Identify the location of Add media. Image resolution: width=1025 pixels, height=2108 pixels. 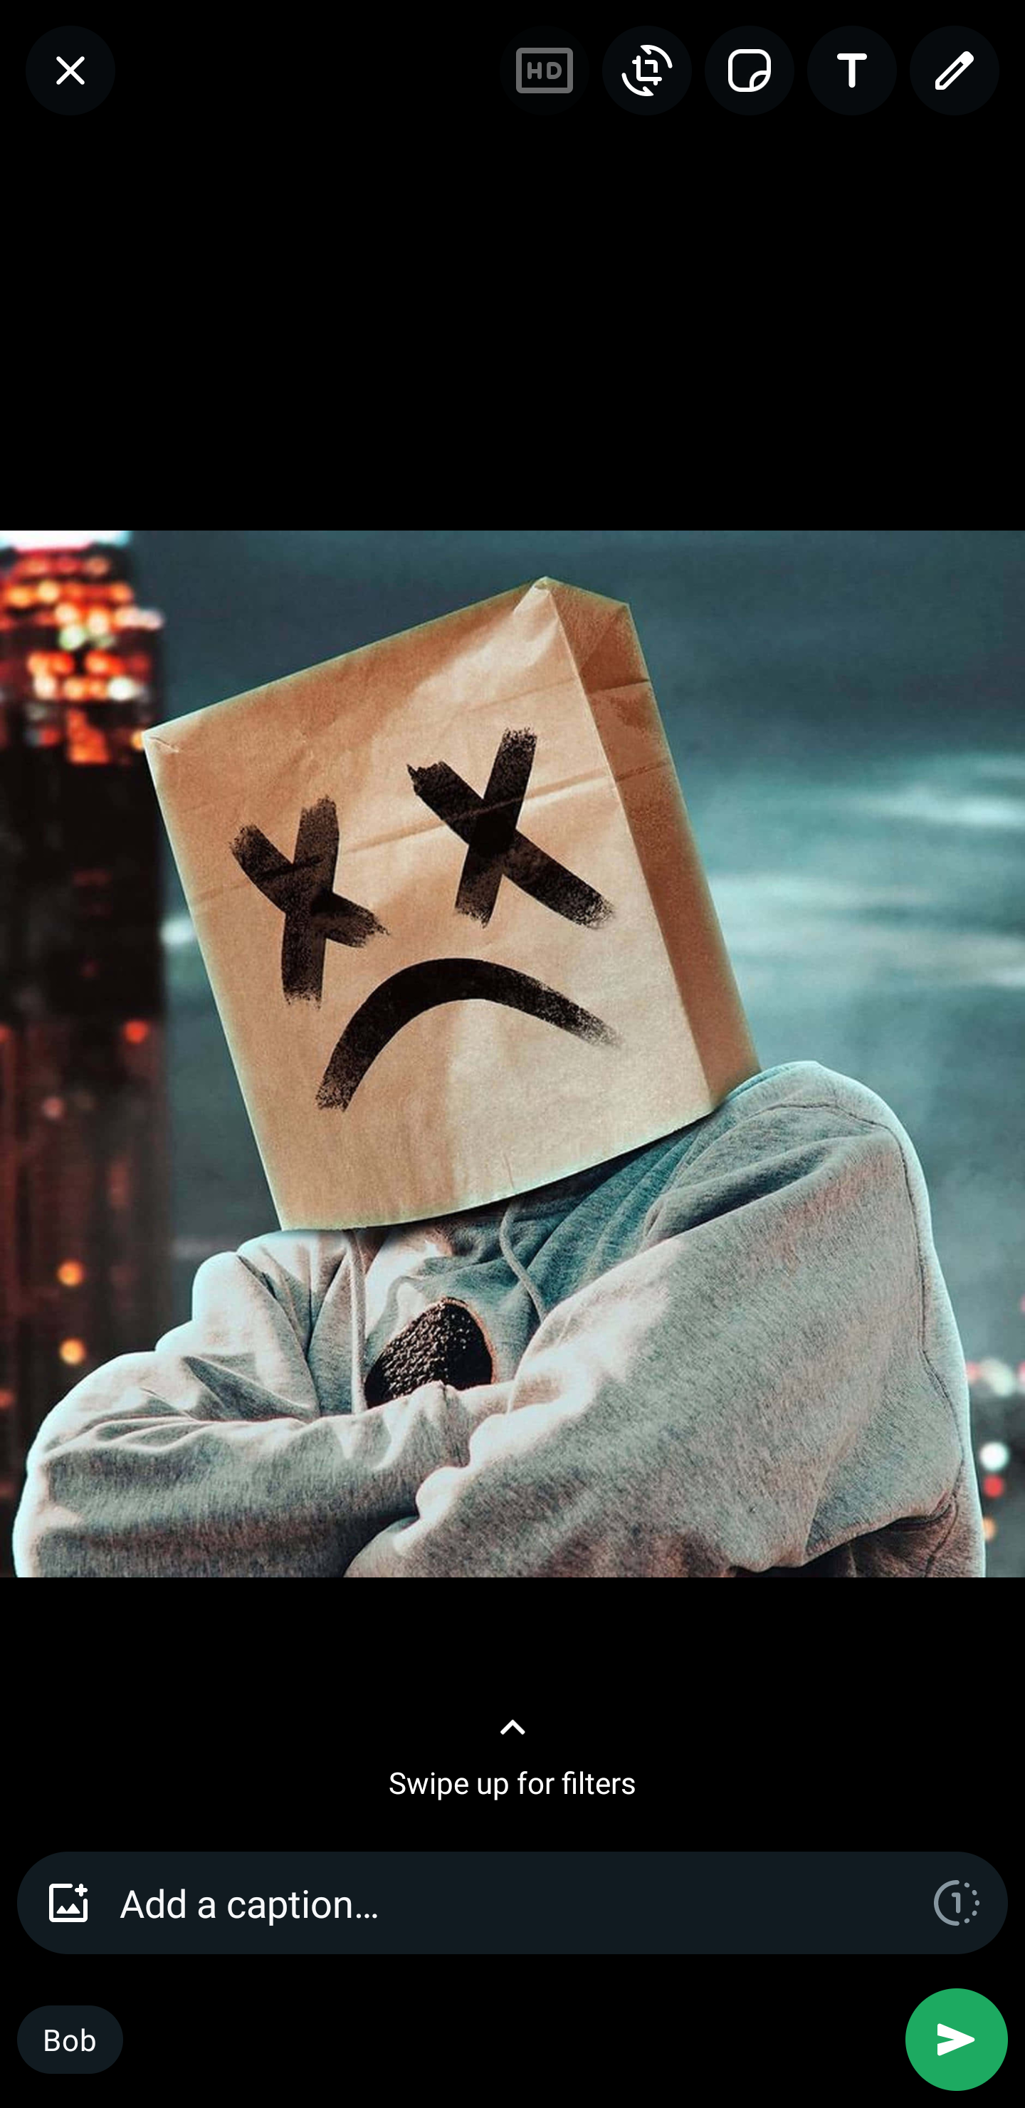
(68, 1901).